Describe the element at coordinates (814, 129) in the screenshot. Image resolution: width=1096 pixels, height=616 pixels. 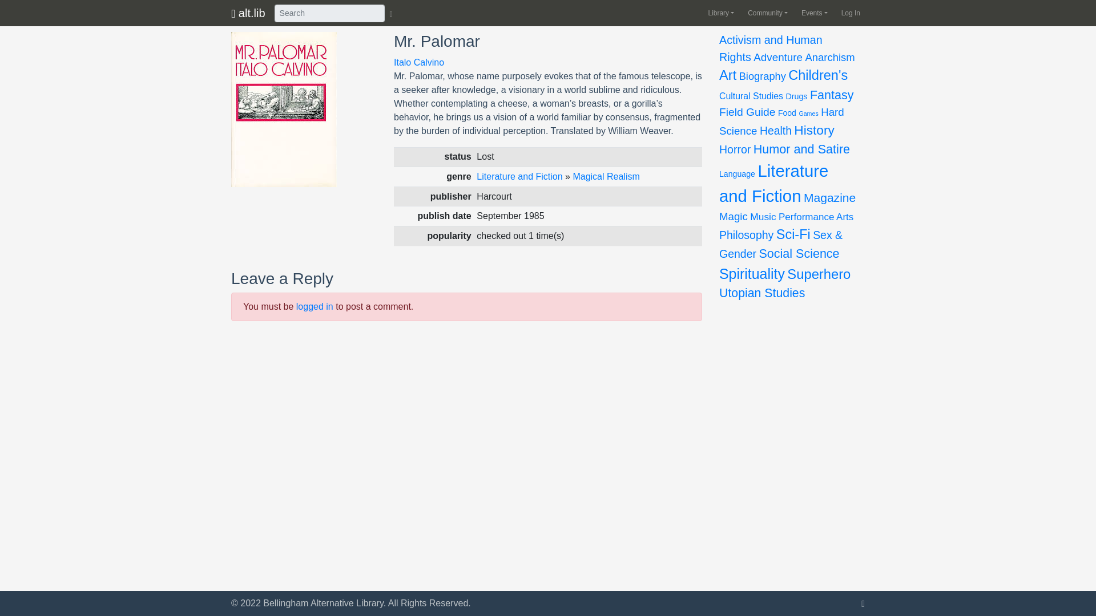
I see `History` at that location.